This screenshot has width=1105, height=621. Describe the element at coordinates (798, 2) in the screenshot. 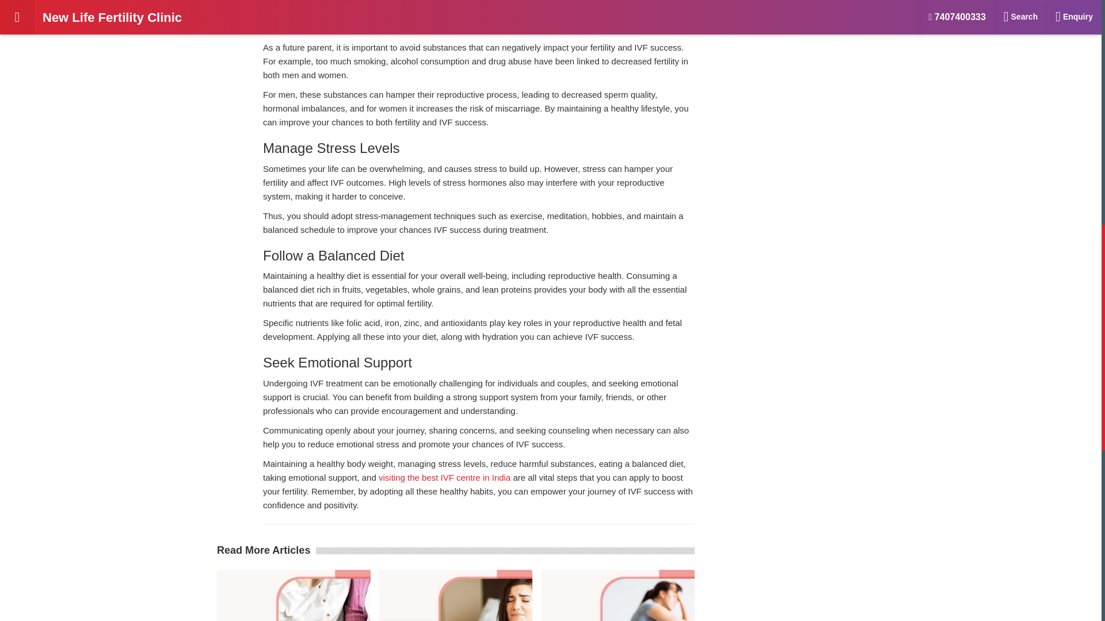

I see `IVF and Age: What Are Your Chances?` at that location.